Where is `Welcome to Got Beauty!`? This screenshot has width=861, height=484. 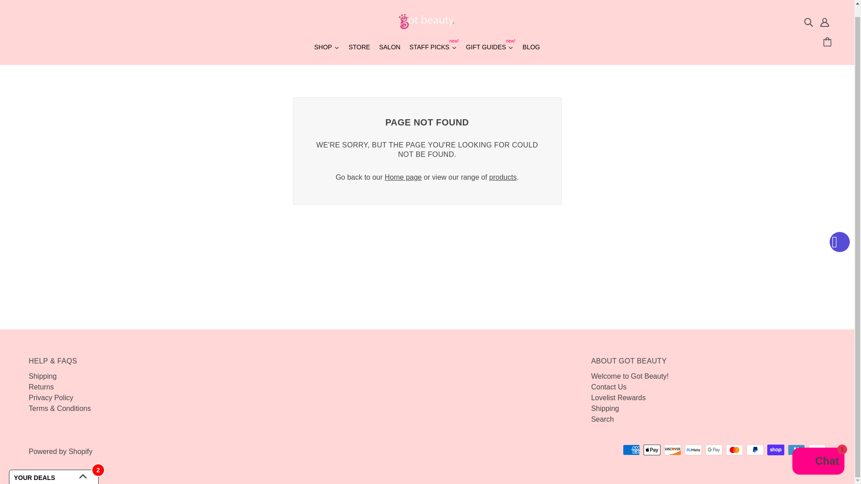 Welcome to Got Beauty! is located at coordinates (389, 48).